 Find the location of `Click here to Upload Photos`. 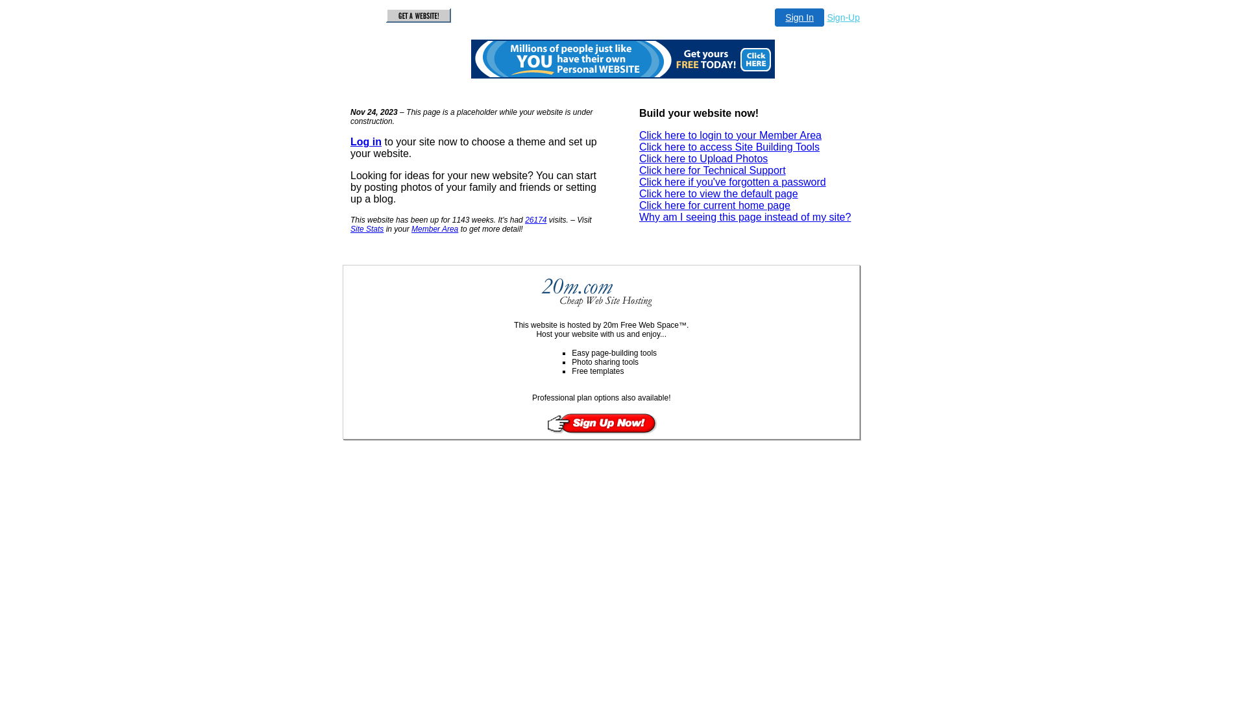

Click here to Upload Photos is located at coordinates (703, 158).